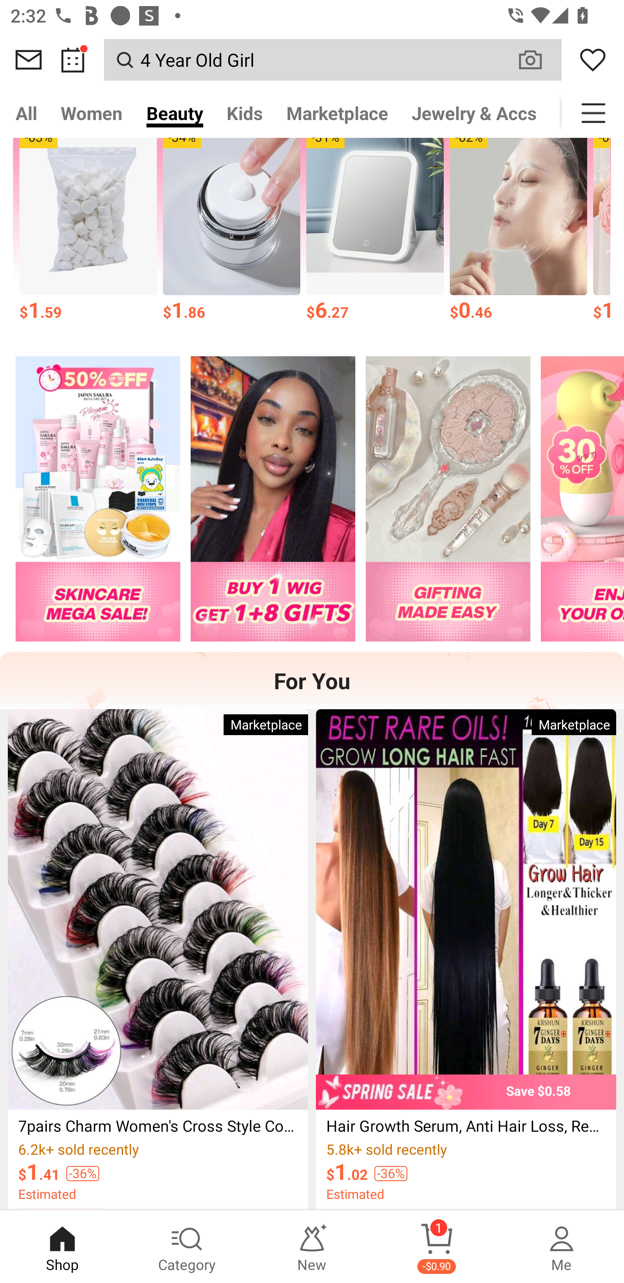 The image size is (624, 1283). What do you see at coordinates (593, 60) in the screenshot?
I see `Wishlist` at bounding box center [593, 60].